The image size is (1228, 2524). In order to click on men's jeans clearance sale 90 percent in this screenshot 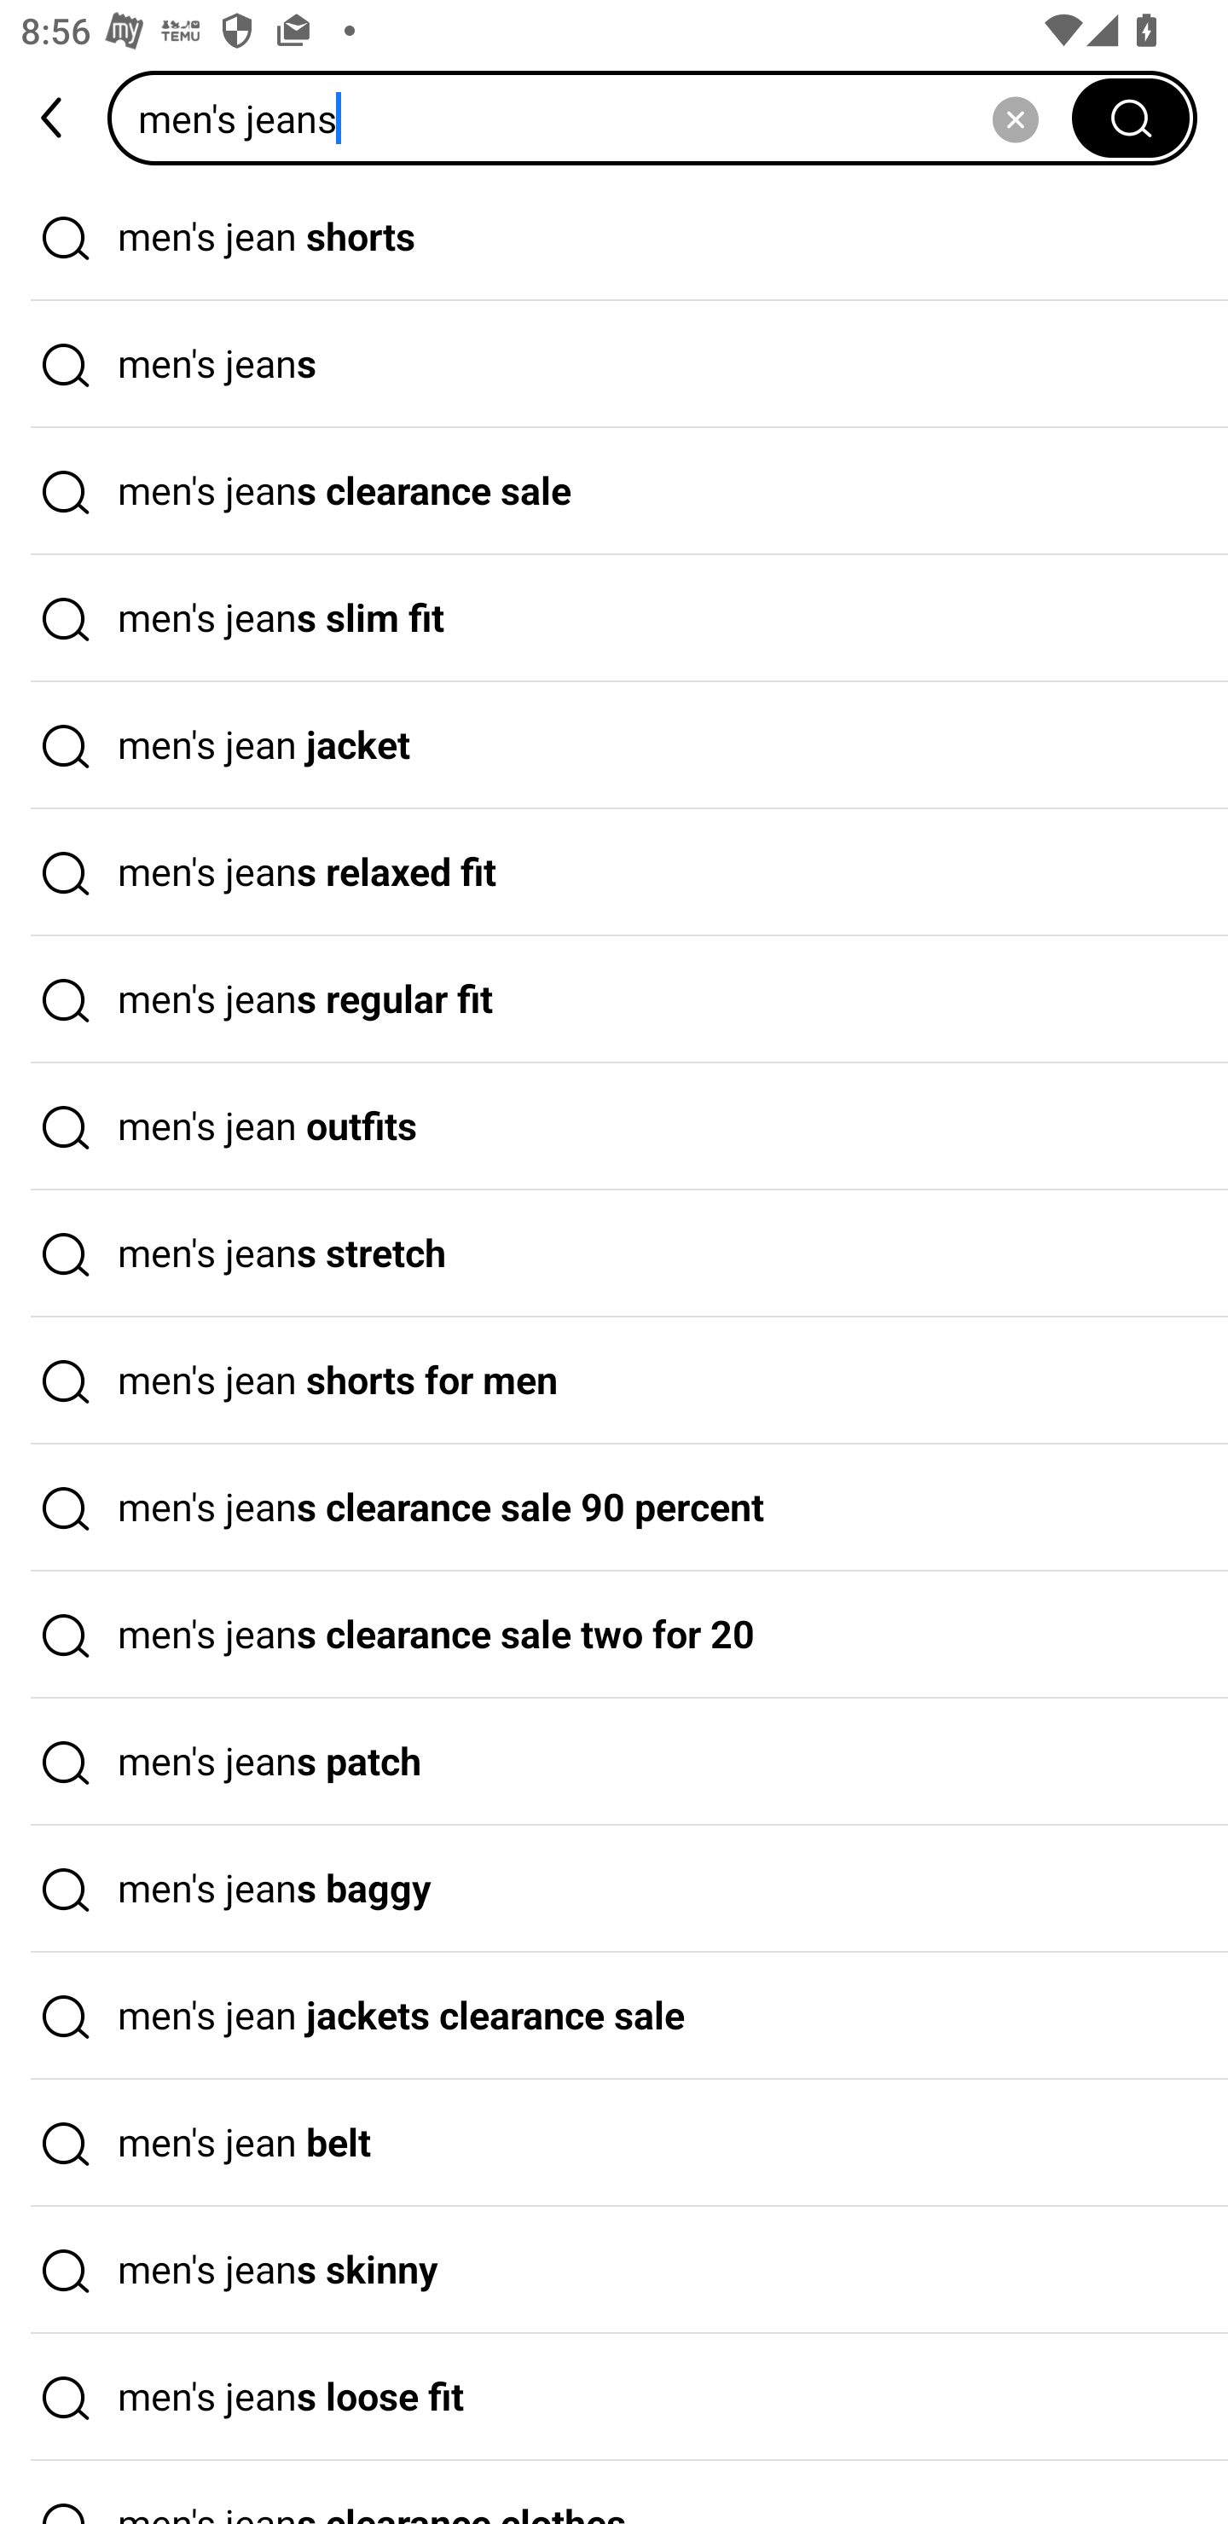, I will do `click(614, 1508)`.